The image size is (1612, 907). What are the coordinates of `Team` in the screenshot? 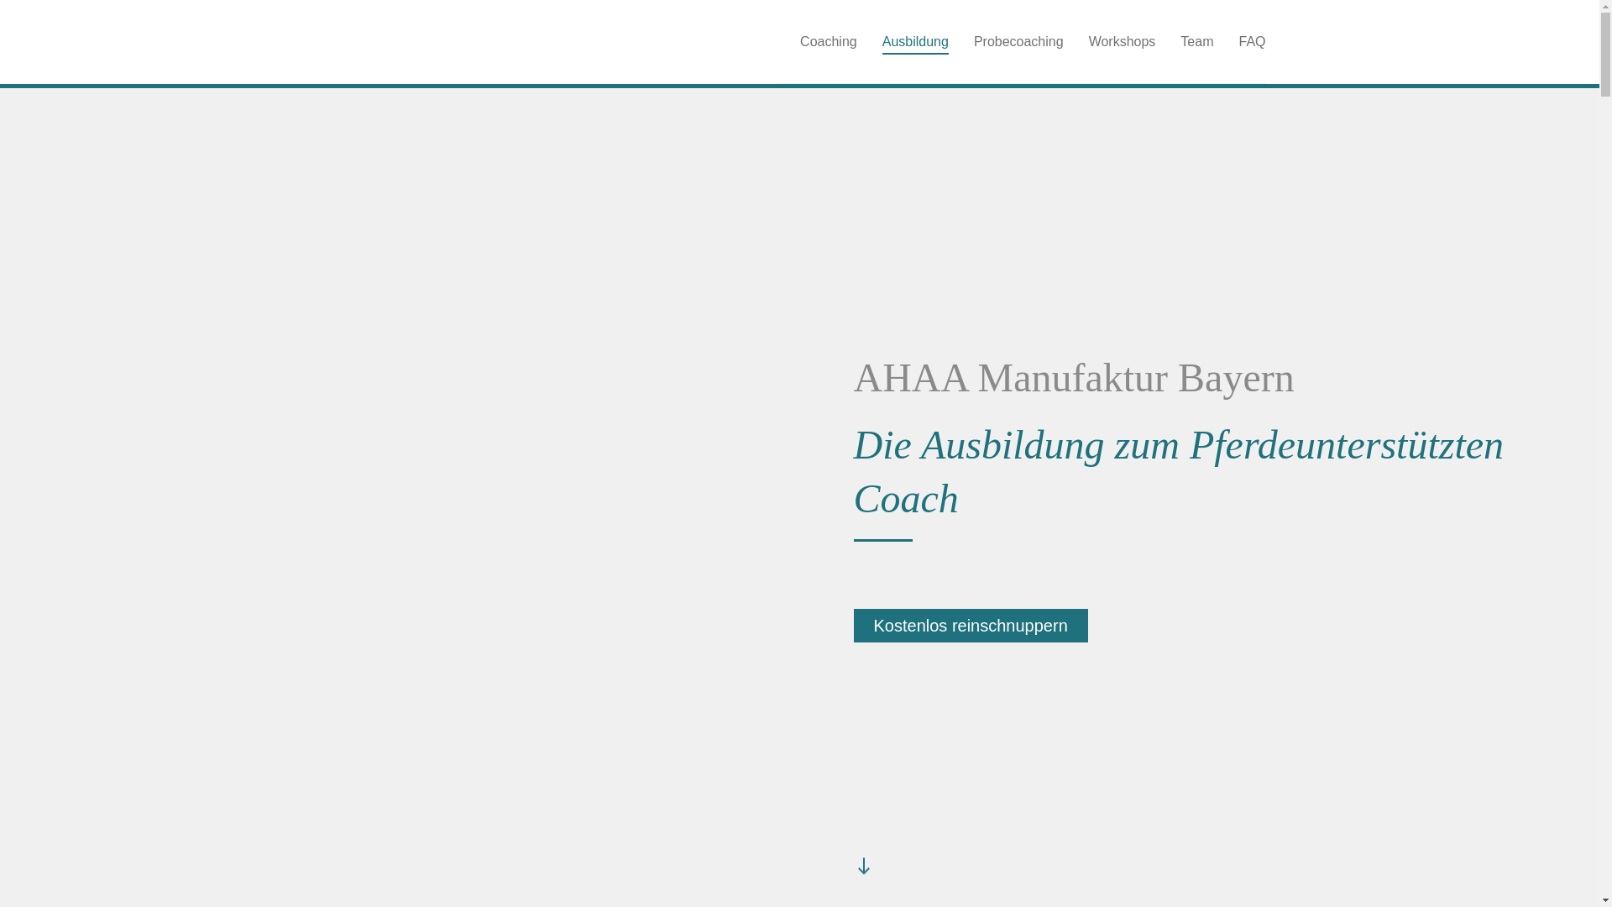 It's located at (1184, 42).